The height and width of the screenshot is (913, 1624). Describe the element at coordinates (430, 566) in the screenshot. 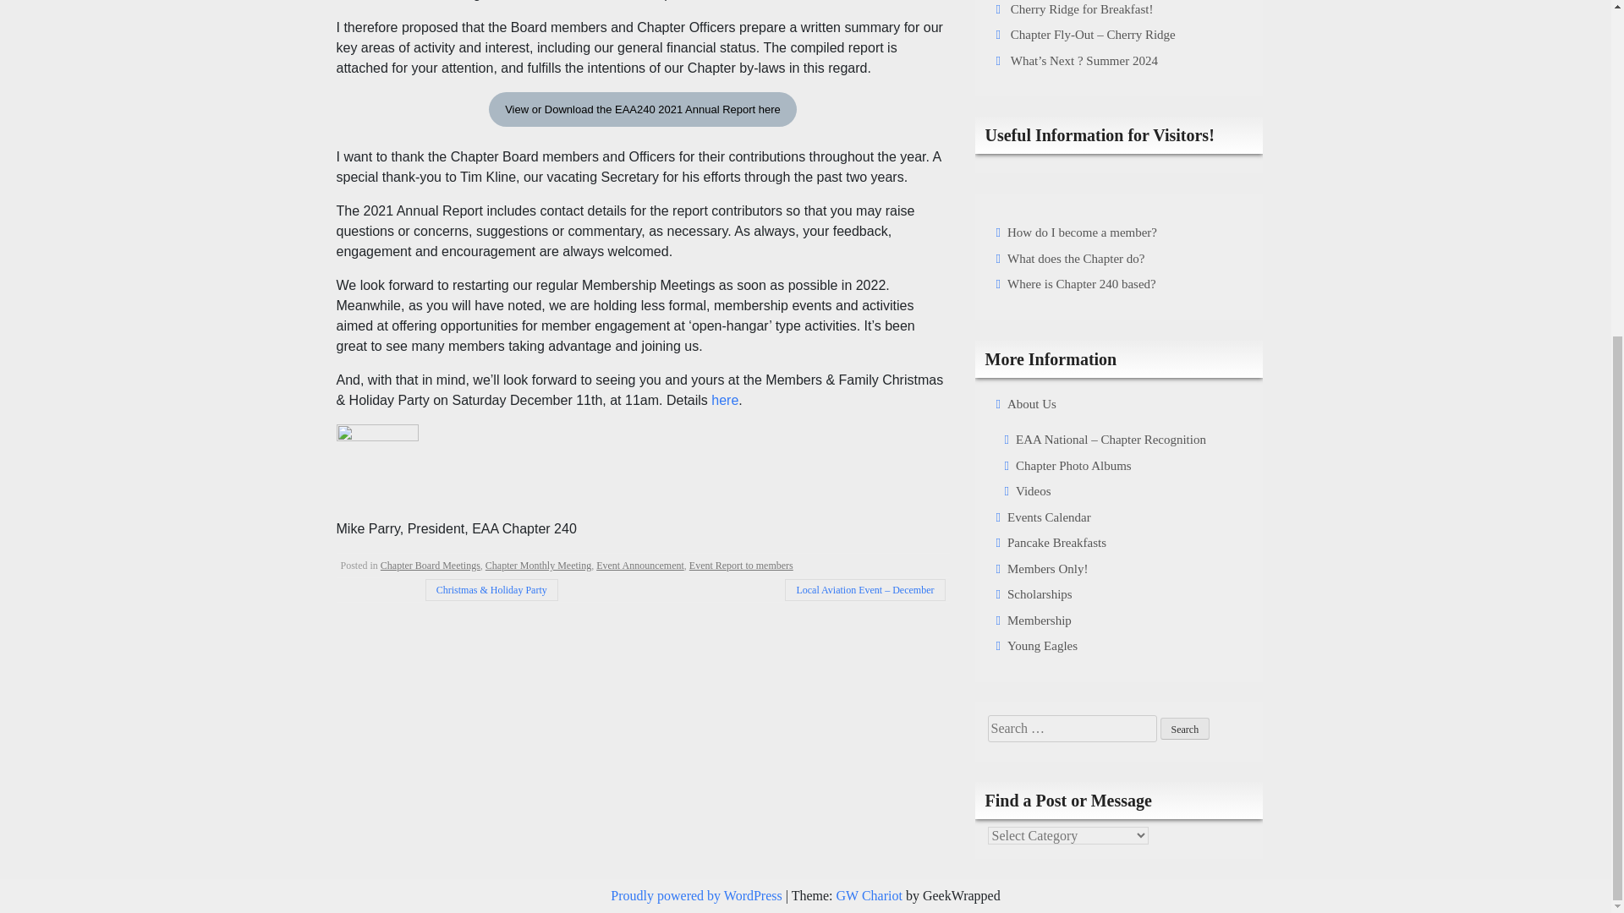

I see `Chapter Board Meetings` at that location.